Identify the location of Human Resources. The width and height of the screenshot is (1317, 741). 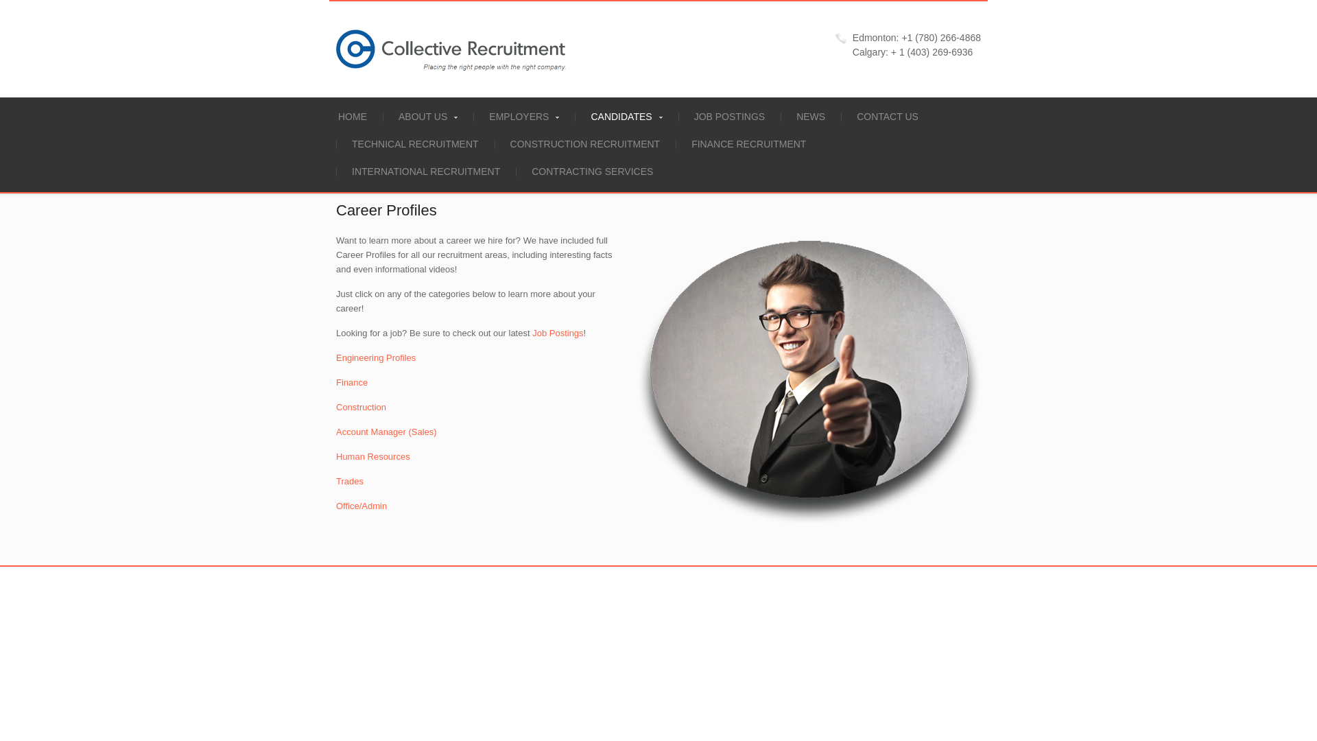
(372, 456).